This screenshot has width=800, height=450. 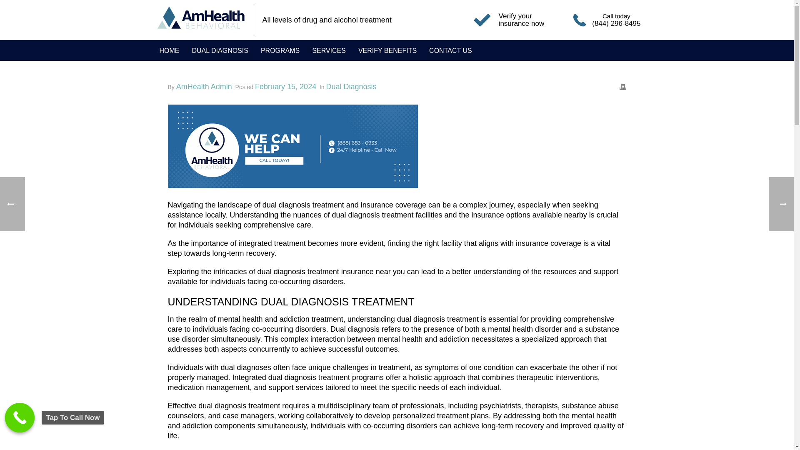 What do you see at coordinates (450, 50) in the screenshot?
I see `CONTACT US` at bounding box center [450, 50].